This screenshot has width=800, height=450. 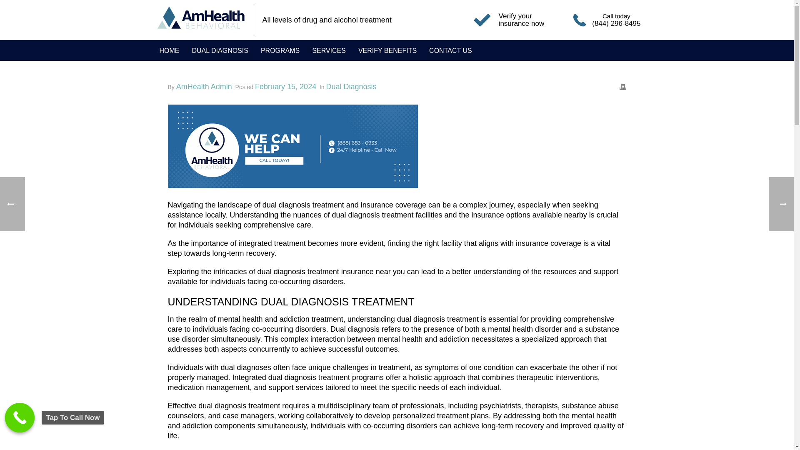 What do you see at coordinates (450, 50) in the screenshot?
I see `CONTACT US` at bounding box center [450, 50].